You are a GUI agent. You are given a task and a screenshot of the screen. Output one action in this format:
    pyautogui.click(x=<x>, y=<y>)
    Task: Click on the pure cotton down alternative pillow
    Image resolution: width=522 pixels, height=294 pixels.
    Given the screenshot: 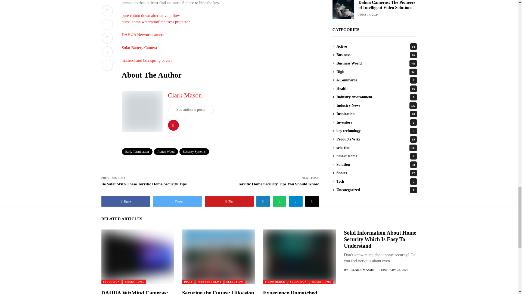 What is the action you would take?
    pyautogui.click(x=151, y=15)
    